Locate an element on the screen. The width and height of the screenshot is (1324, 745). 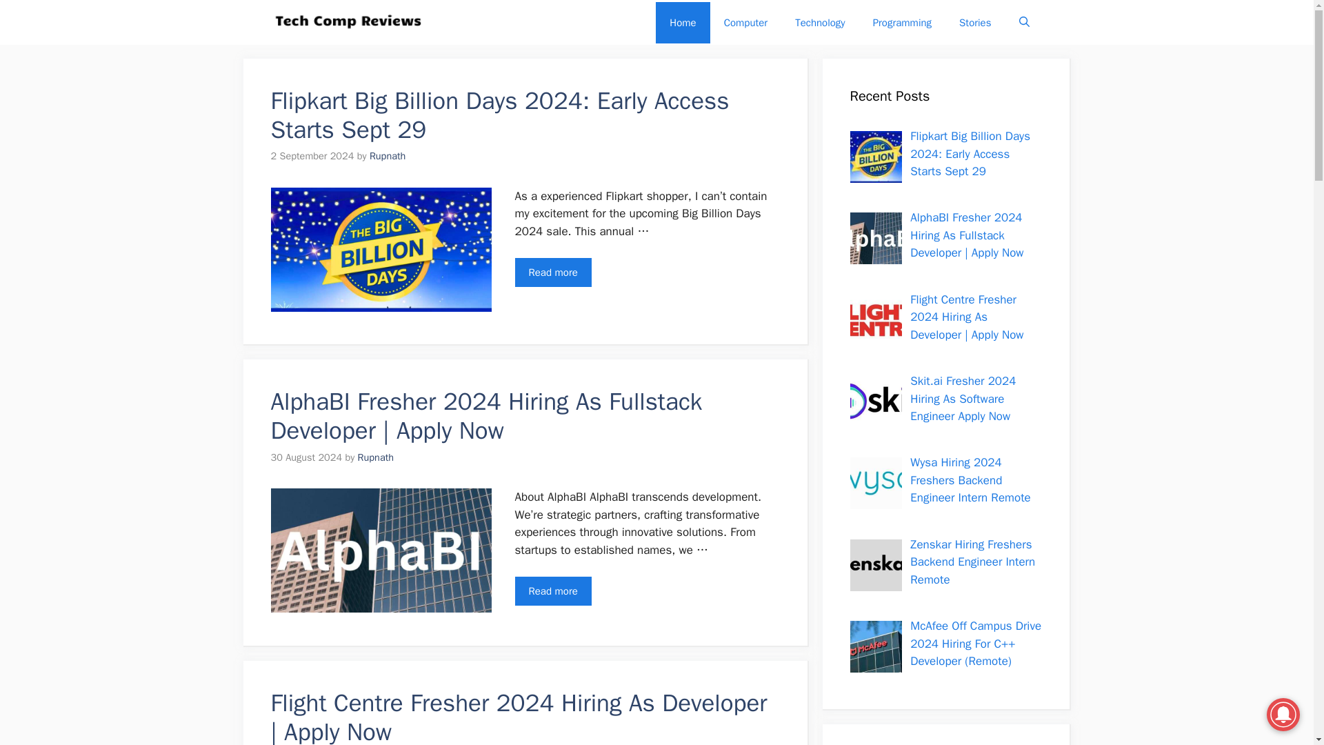
View all posts by Rupnath is located at coordinates (387, 156).